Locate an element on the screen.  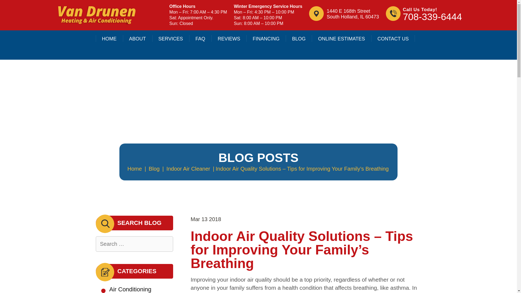
Search is located at coordinates (166, 244).